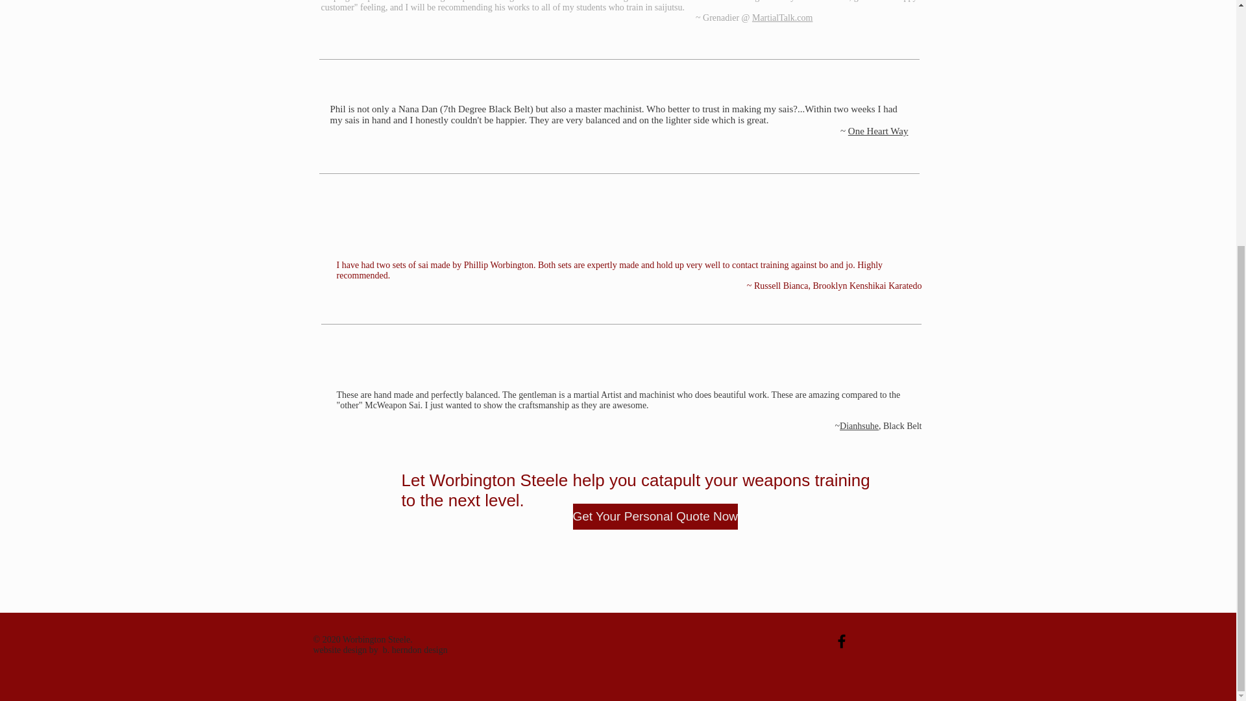 The width and height of the screenshot is (1246, 701). I want to click on Get Your Personal Quote Now, so click(654, 517).